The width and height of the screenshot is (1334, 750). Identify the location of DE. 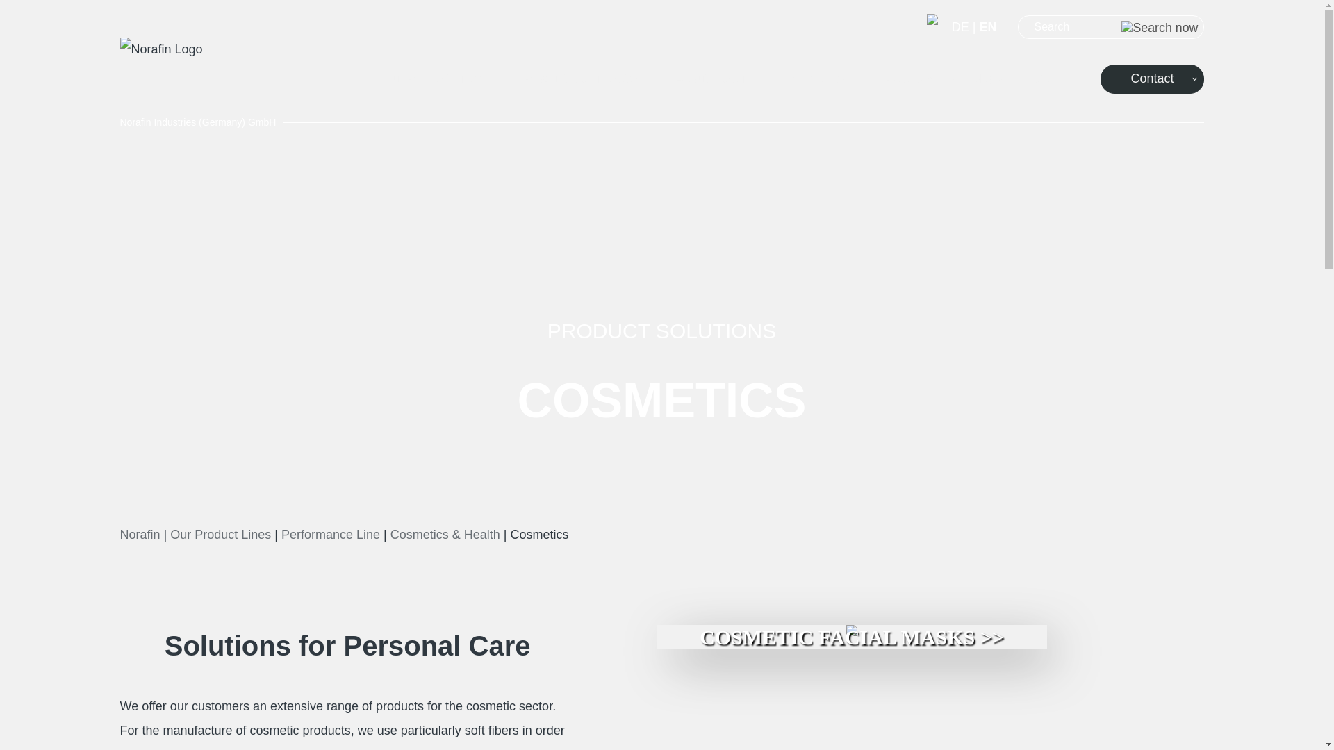
(960, 26).